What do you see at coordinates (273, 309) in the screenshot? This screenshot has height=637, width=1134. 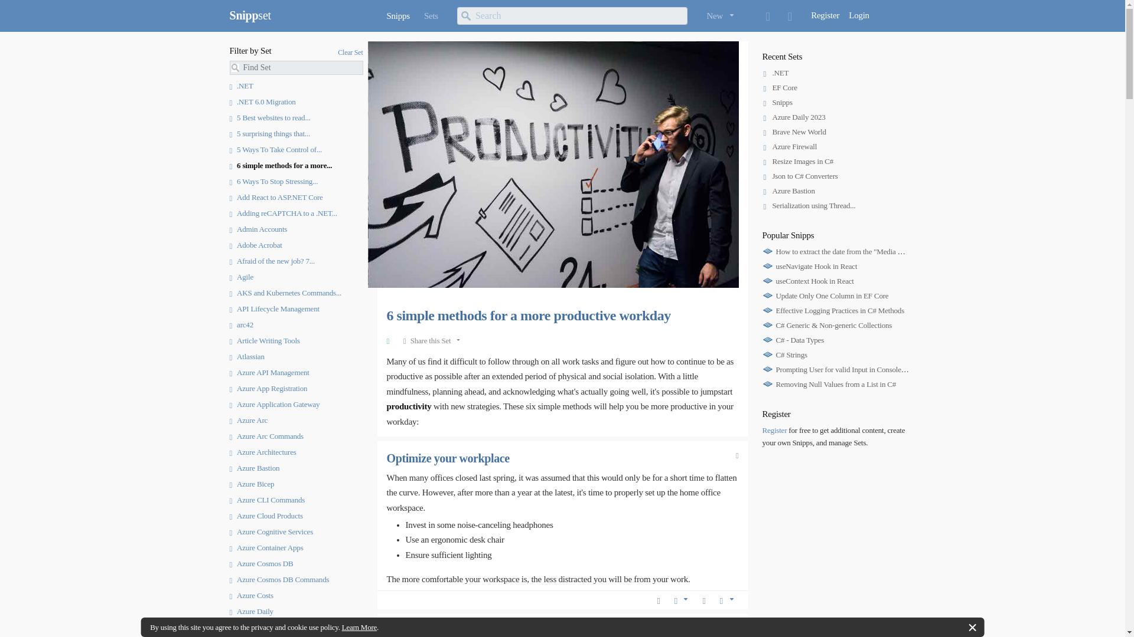 I see `API Lifecycle Management` at bounding box center [273, 309].